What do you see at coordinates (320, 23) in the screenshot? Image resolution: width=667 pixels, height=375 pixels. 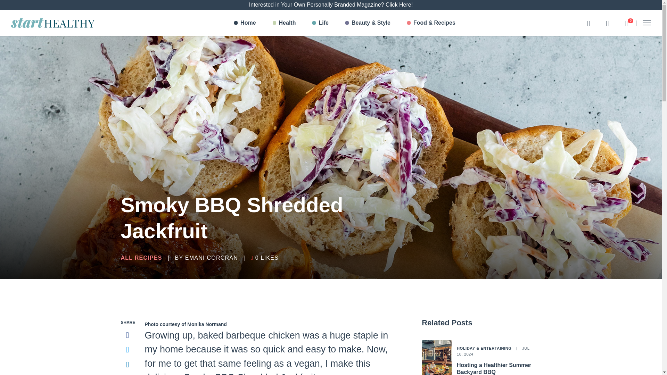 I see `Home` at bounding box center [320, 23].